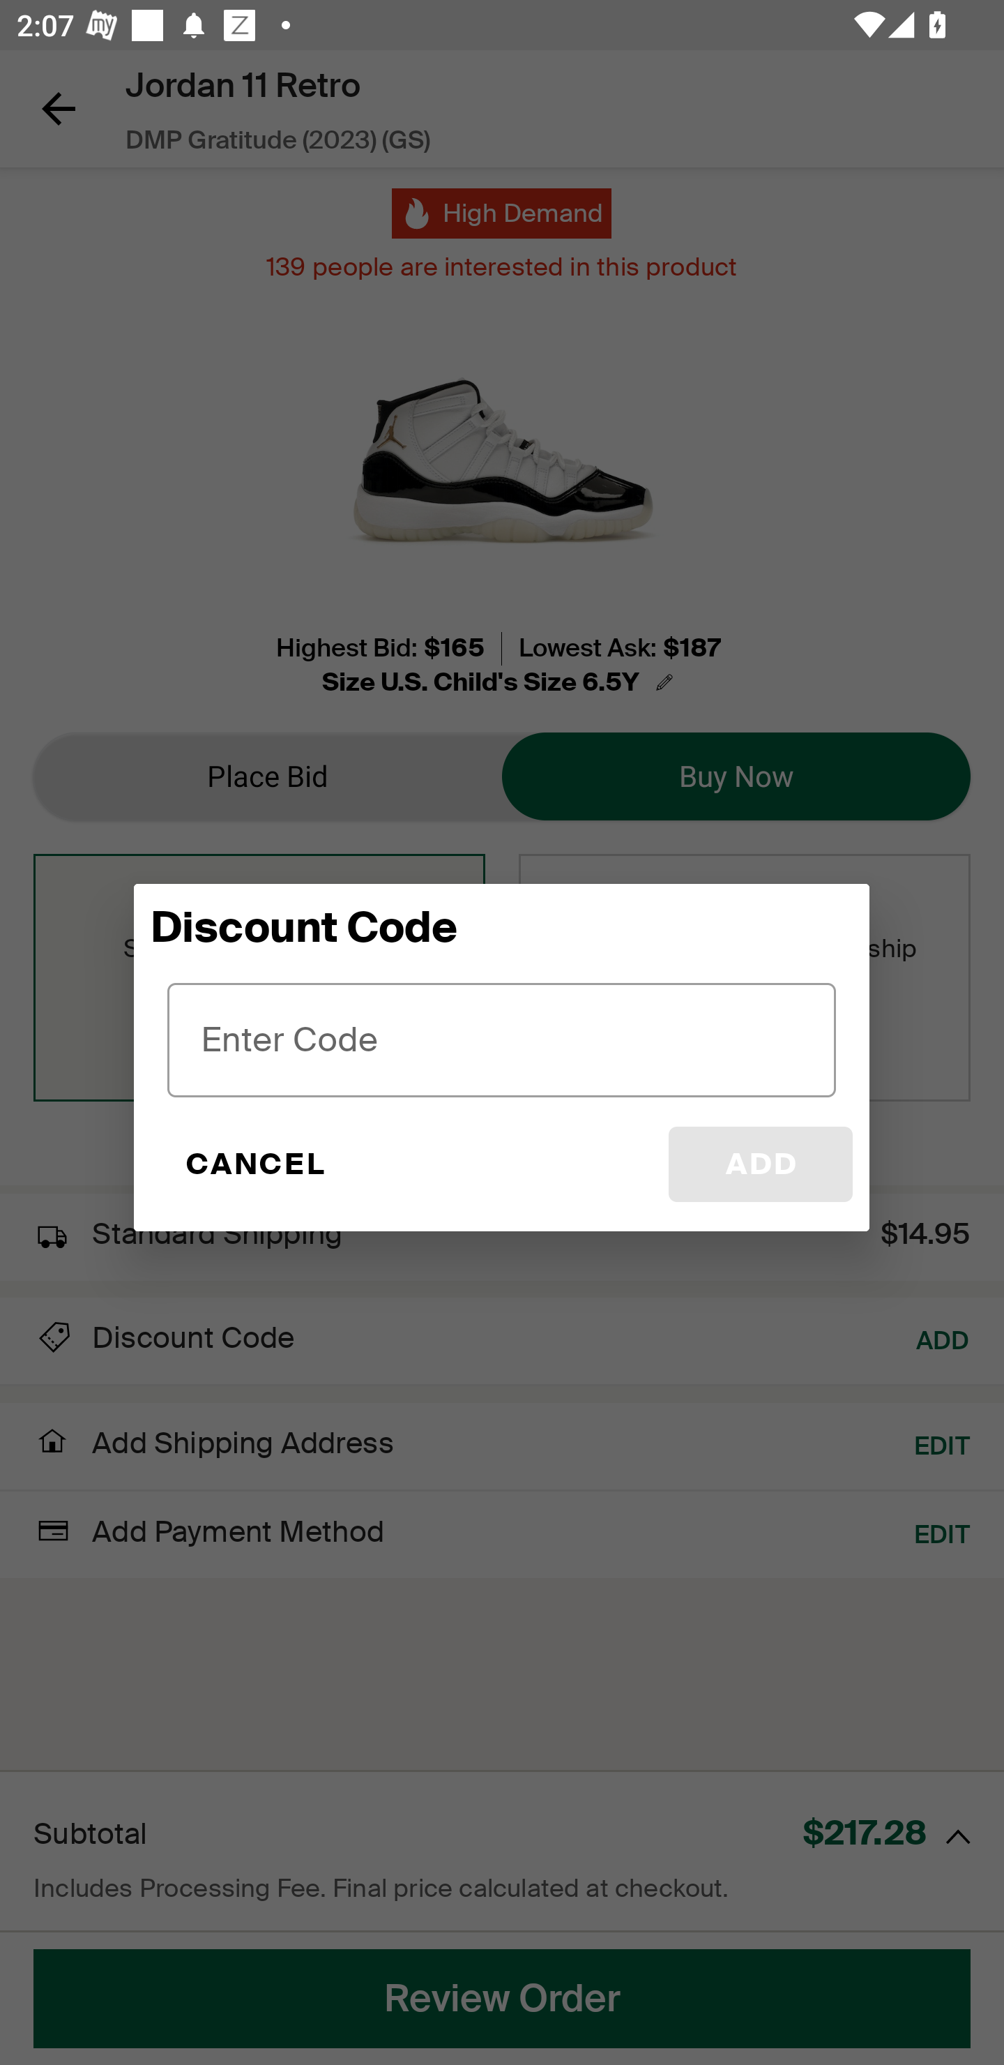 The width and height of the screenshot is (1004, 2065). I want to click on ADD, so click(760, 1164).